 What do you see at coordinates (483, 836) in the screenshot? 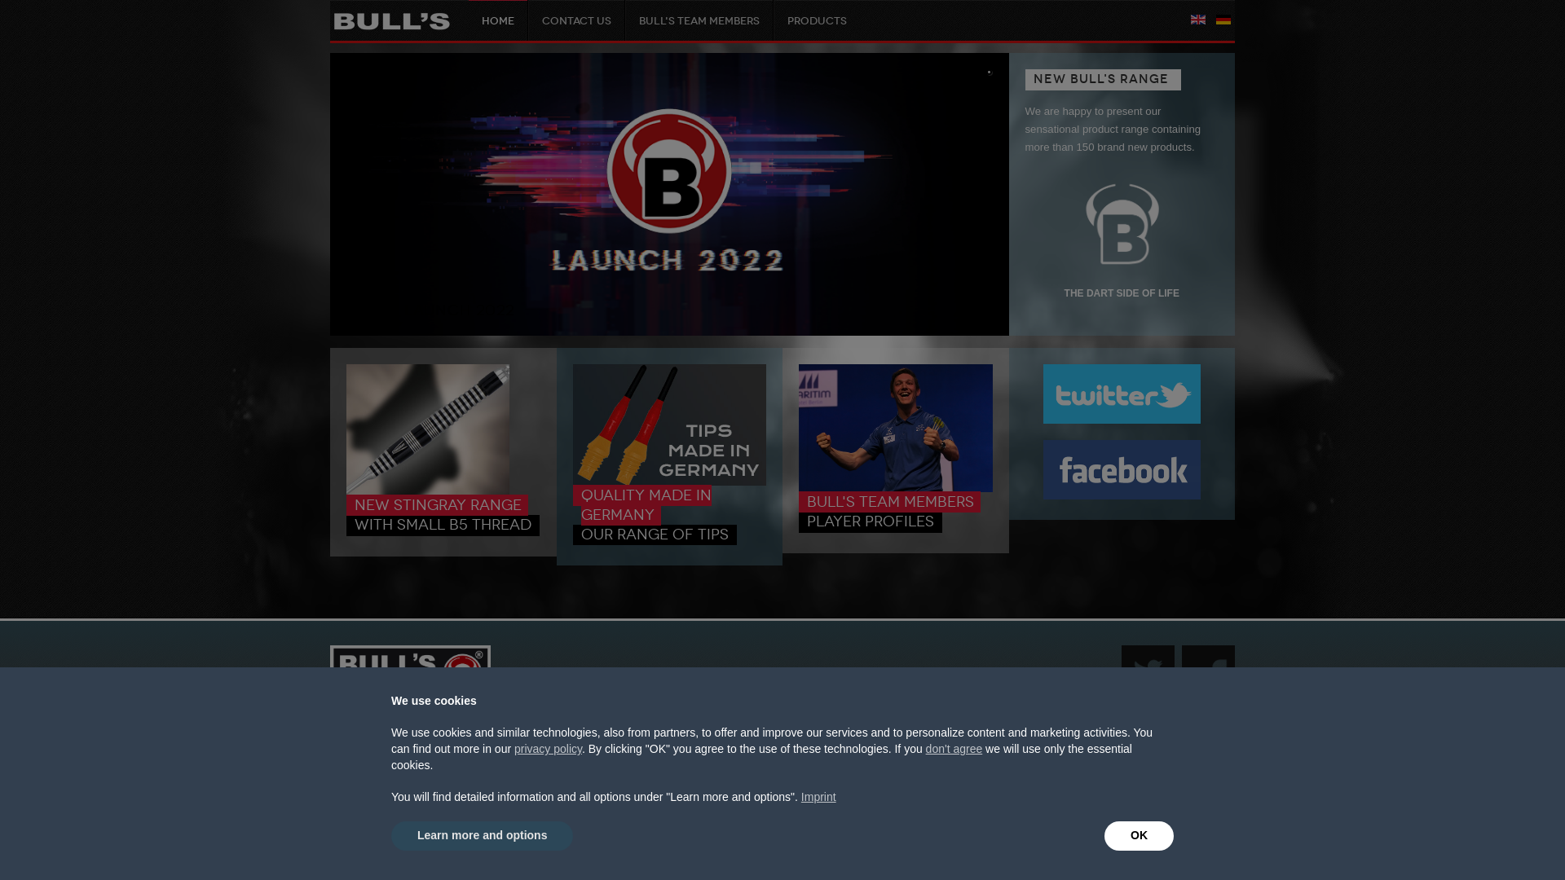
I see `Learn more and options` at bounding box center [483, 836].